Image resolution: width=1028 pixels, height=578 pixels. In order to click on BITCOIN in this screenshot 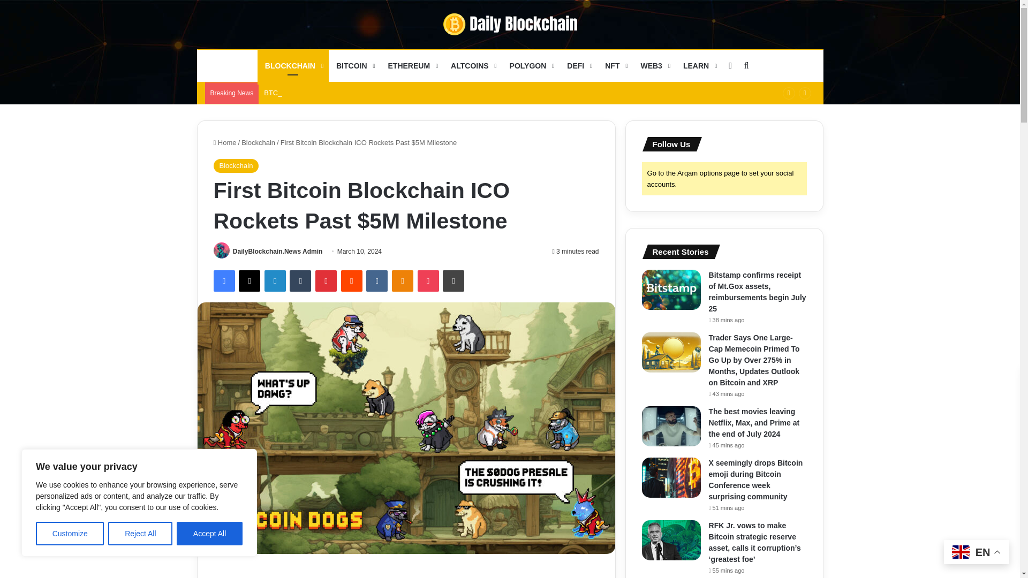, I will do `click(354, 65)`.